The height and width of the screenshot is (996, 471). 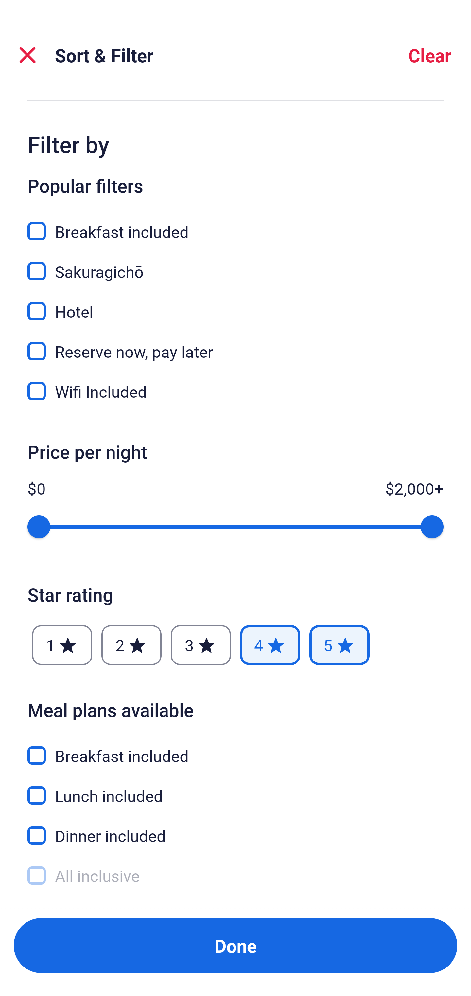 I want to click on Breakfast included, Breakfast included, so click(x=235, y=224).